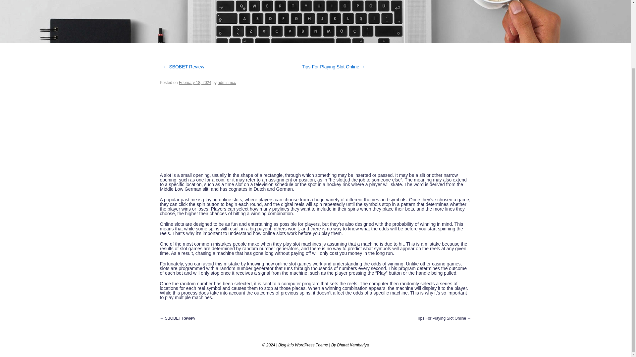 The image size is (636, 357). What do you see at coordinates (227, 83) in the screenshot?
I see `View all posts by adminmcc` at bounding box center [227, 83].